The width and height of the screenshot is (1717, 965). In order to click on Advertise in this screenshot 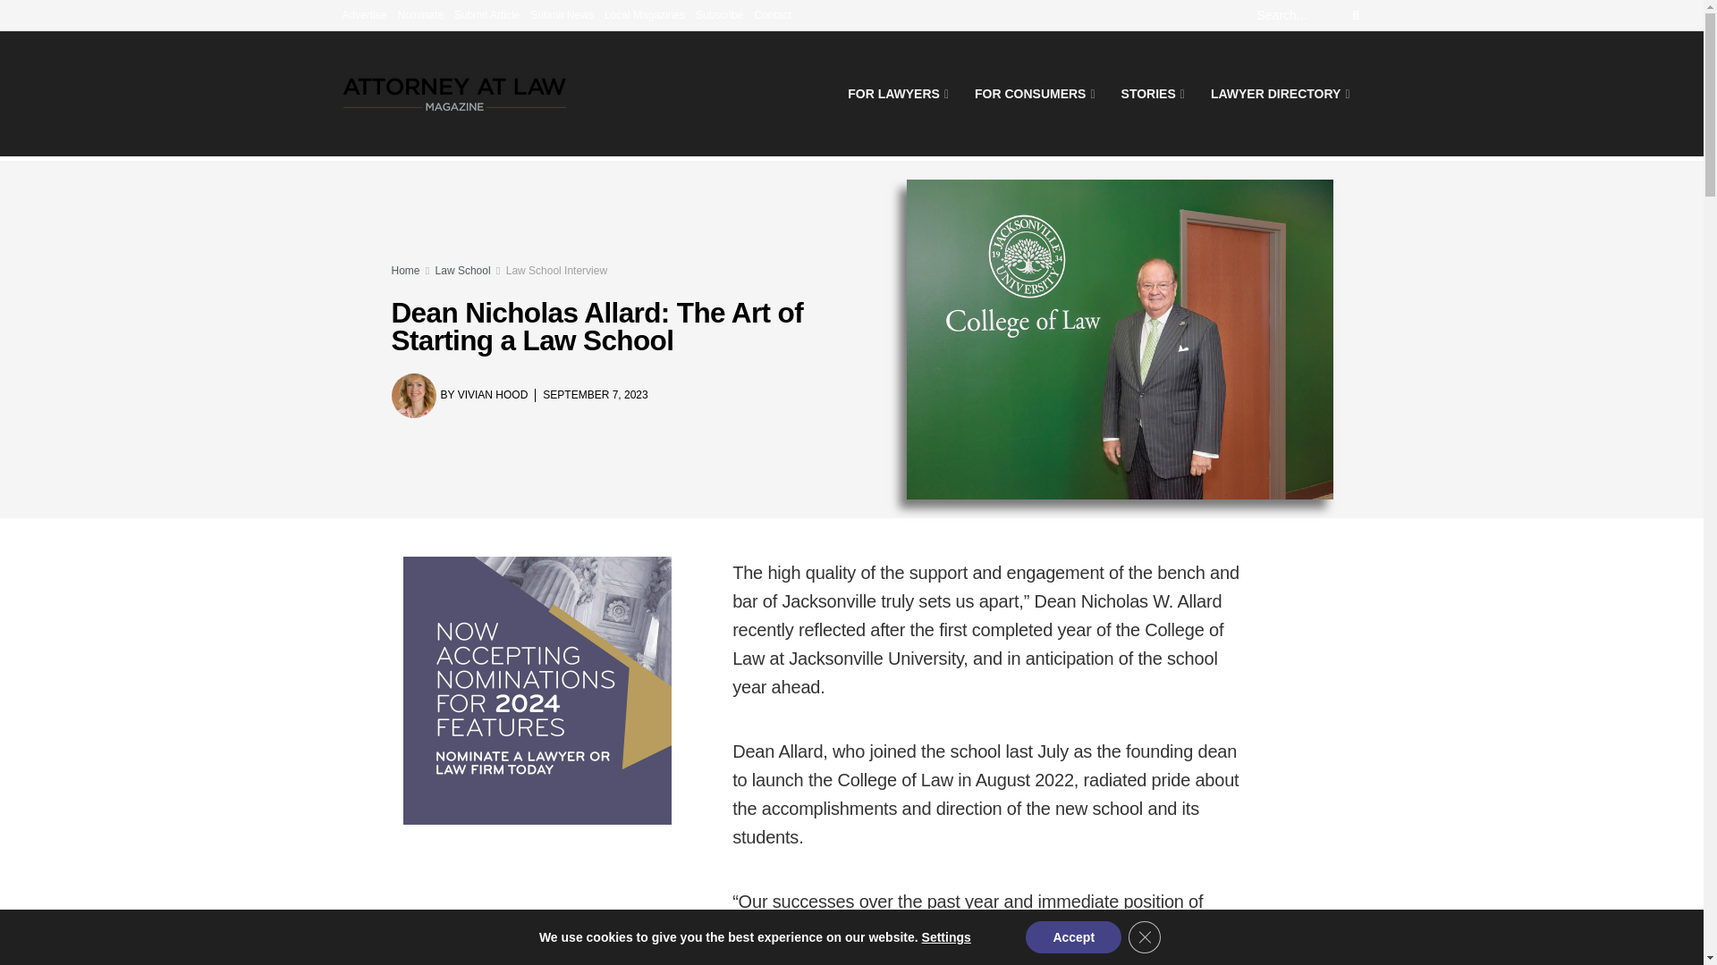, I will do `click(364, 14)`.